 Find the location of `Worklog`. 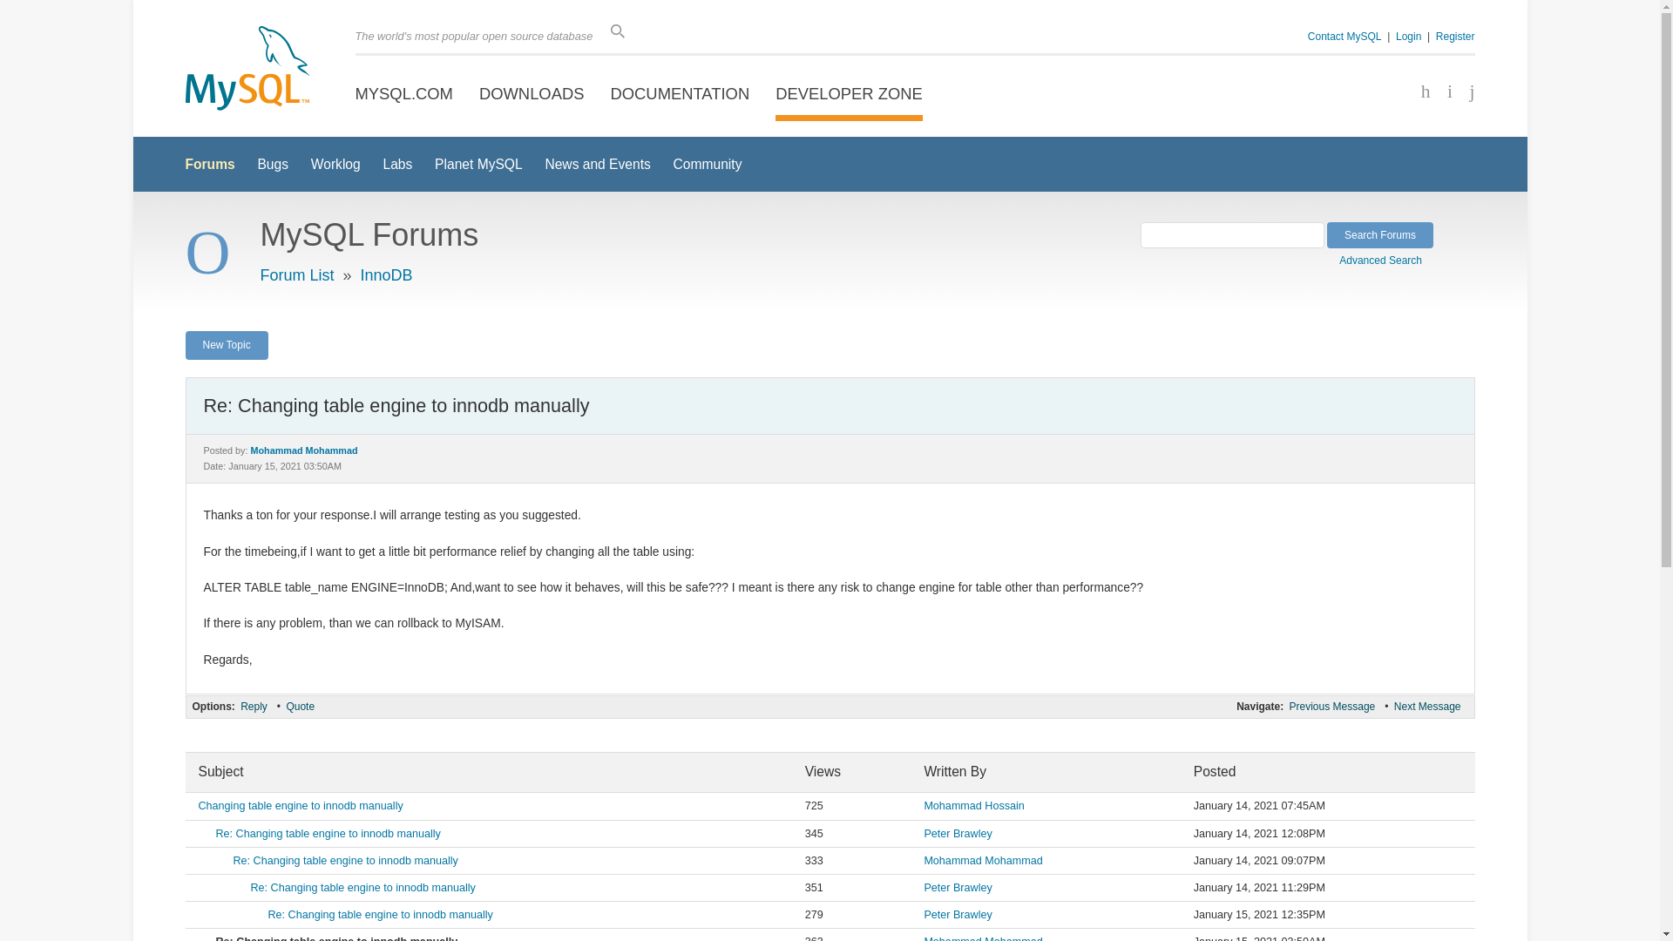

Worklog is located at coordinates (336, 164).